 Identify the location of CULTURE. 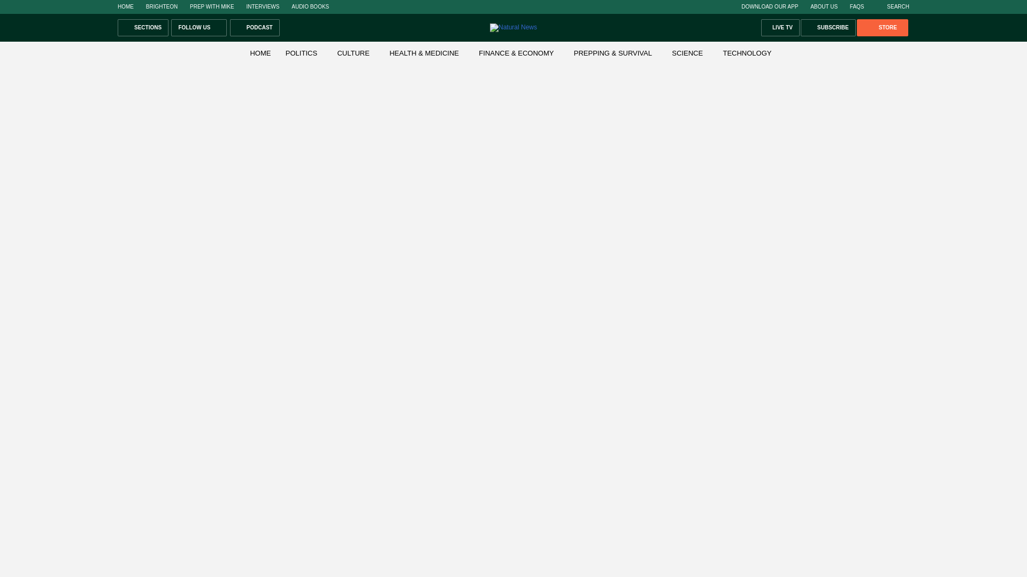
(353, 52).